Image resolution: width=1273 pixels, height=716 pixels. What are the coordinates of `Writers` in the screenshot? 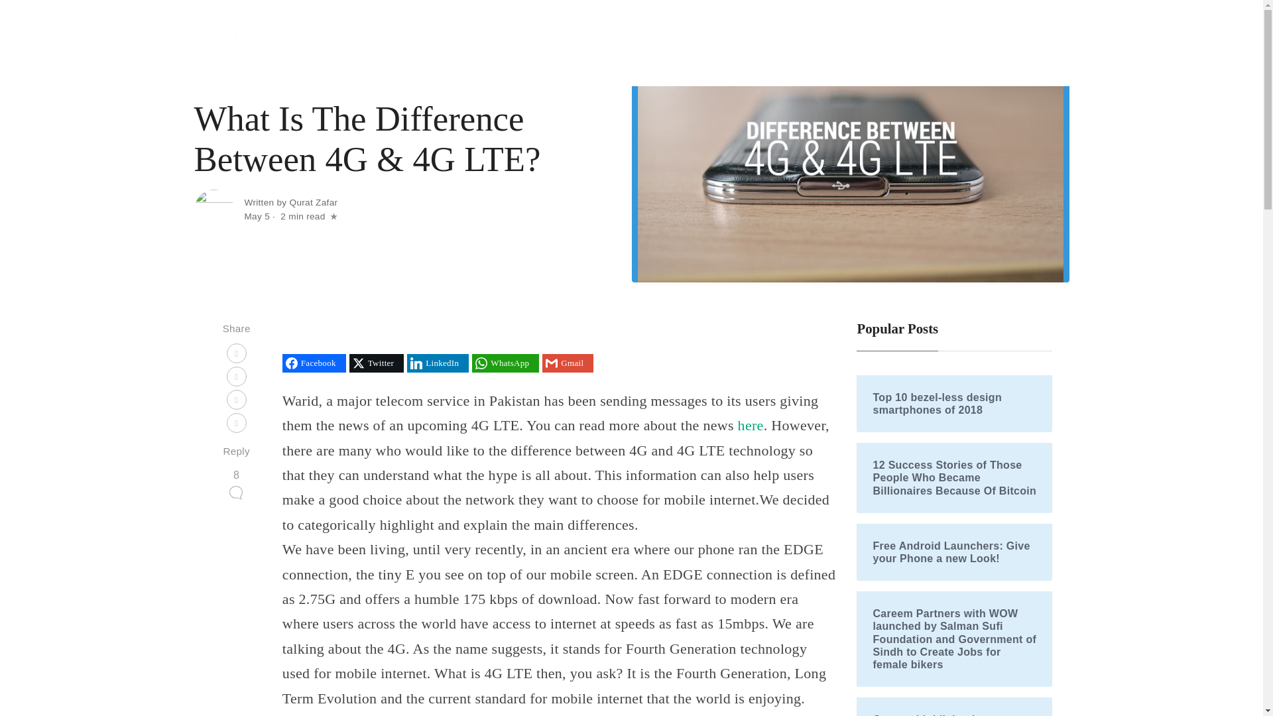 It's located at (1042, 43).